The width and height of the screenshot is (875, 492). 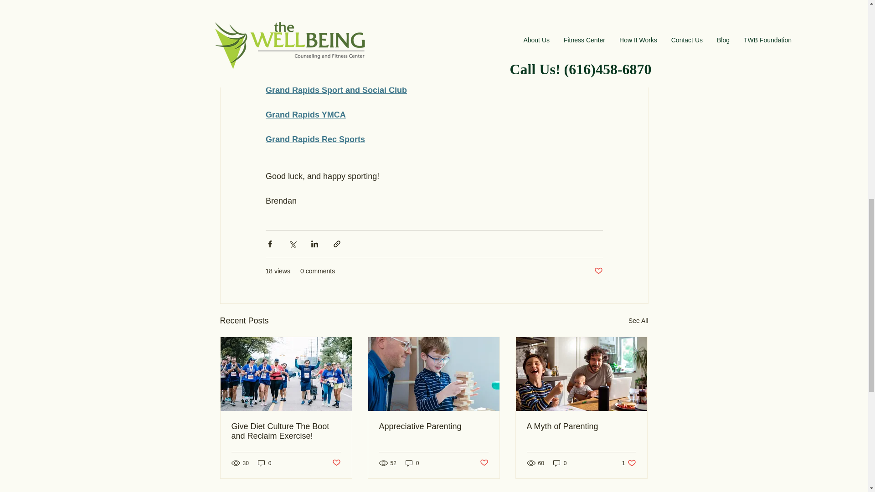 I want to click on Give Diet Culture The Boot and Reclaim Exercise!, so click(x=598, y=271).